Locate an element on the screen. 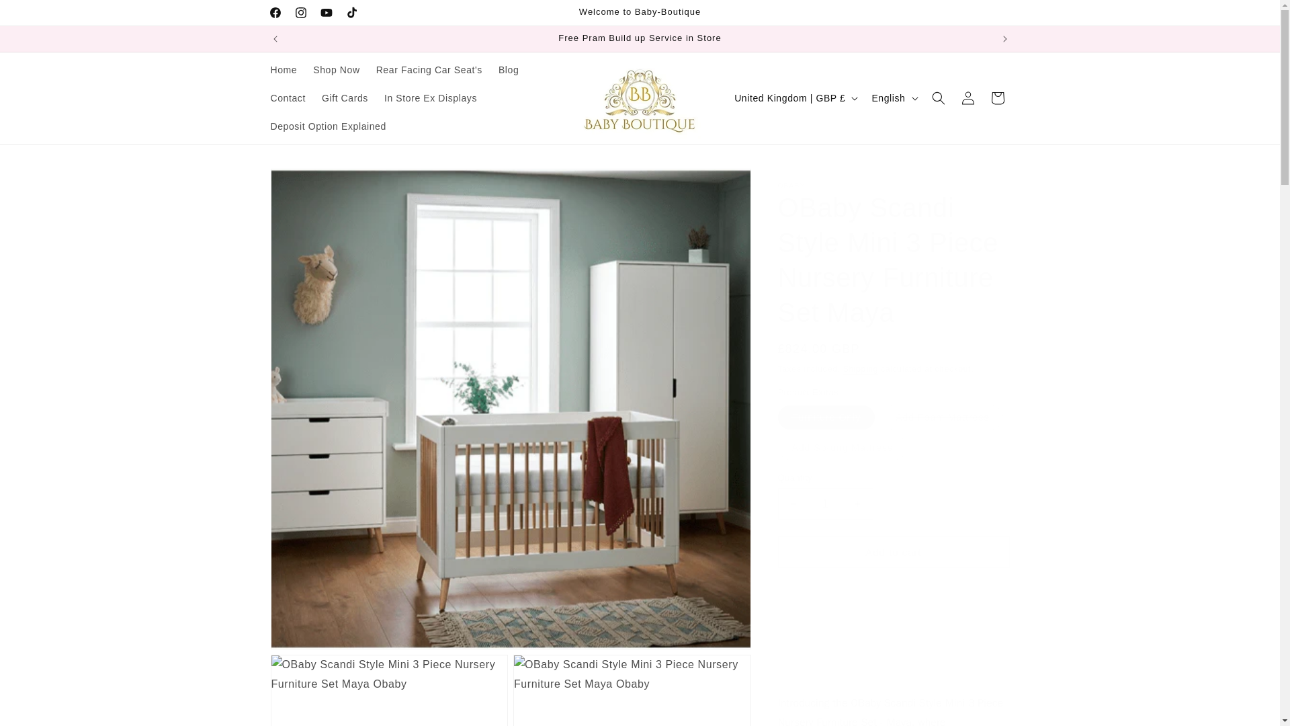  Facebook is located at coordinates (274, 12).